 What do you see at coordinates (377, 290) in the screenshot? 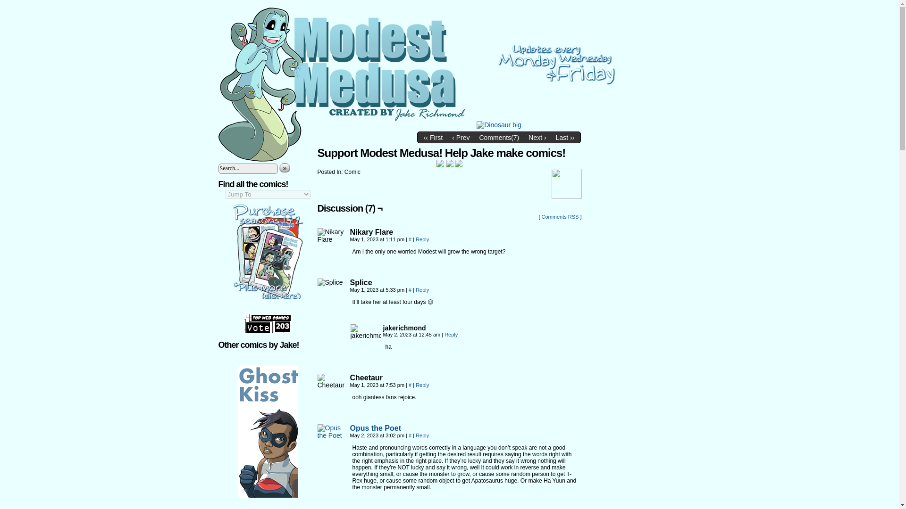
I see `Monday, May 1st, 2023, 5:33 pm` at bounding box center [377, 290].